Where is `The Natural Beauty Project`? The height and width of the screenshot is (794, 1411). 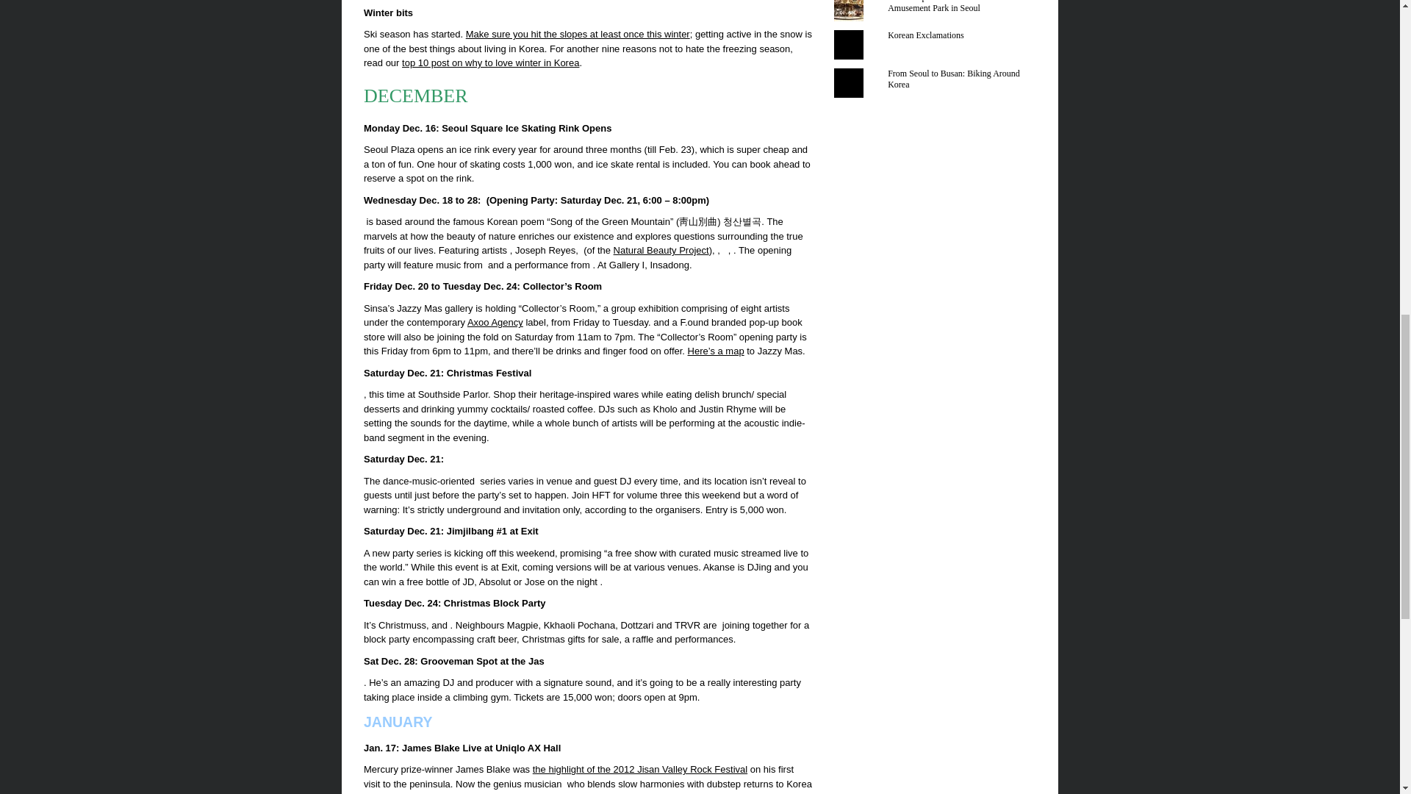
The Natural Beauty Project is located at coordinates (661, 250).